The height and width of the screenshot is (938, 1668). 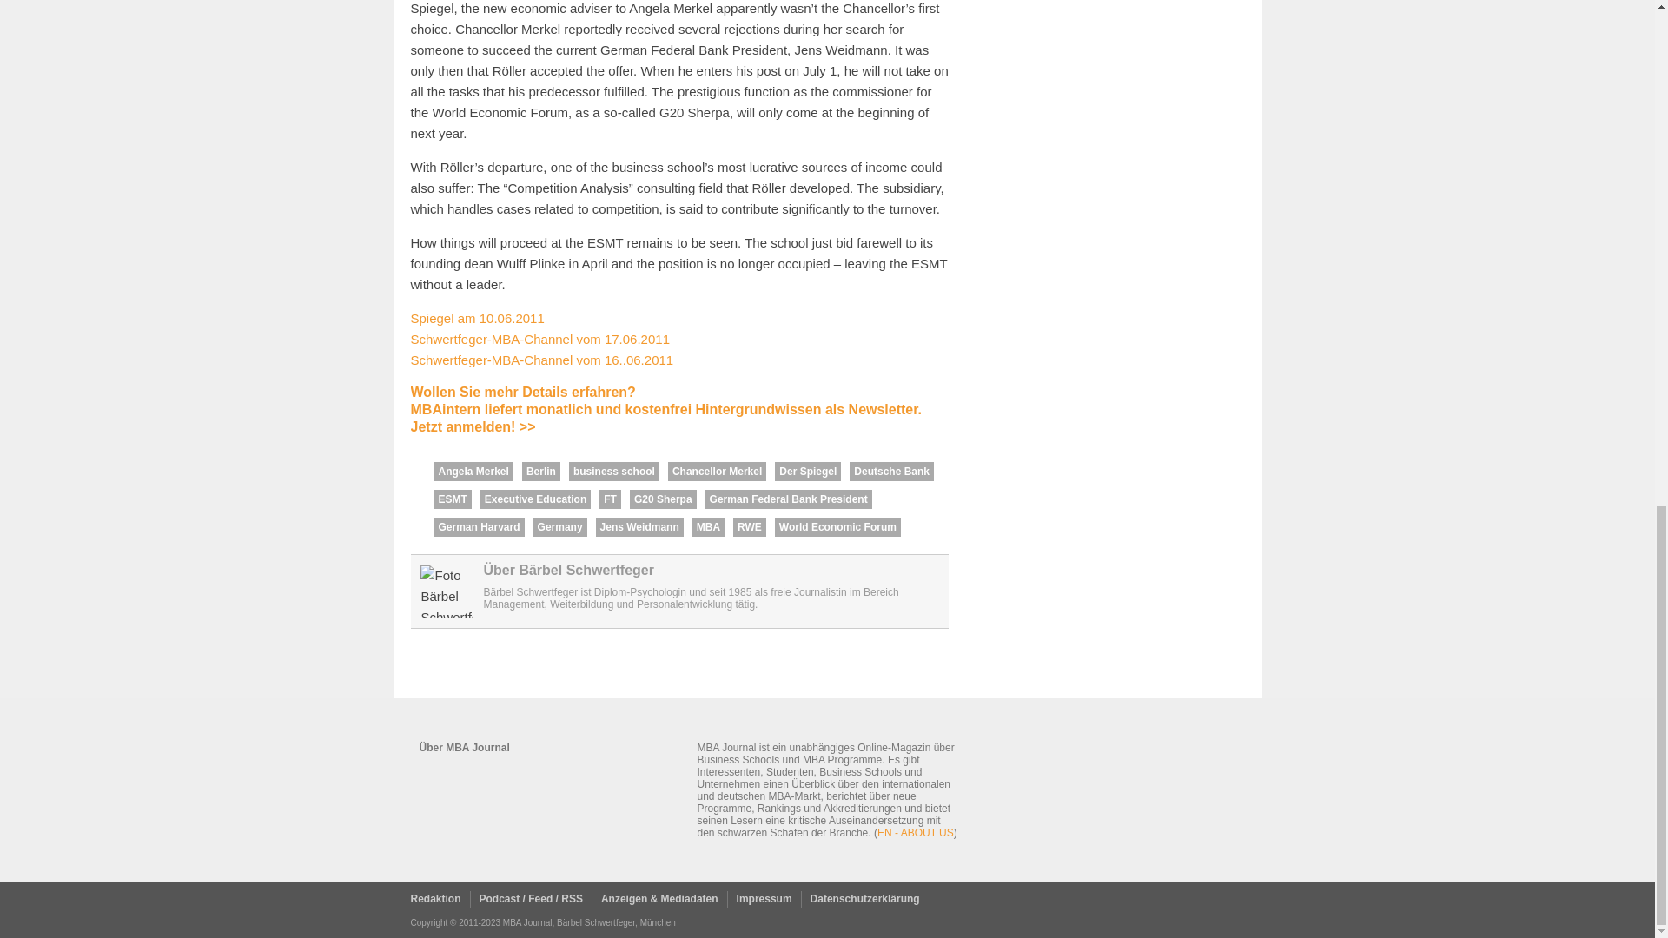 What do you see at coordinates (473, 472) in the screenshot?
I see `Angela Merkel` at bounding box center [473, 472].